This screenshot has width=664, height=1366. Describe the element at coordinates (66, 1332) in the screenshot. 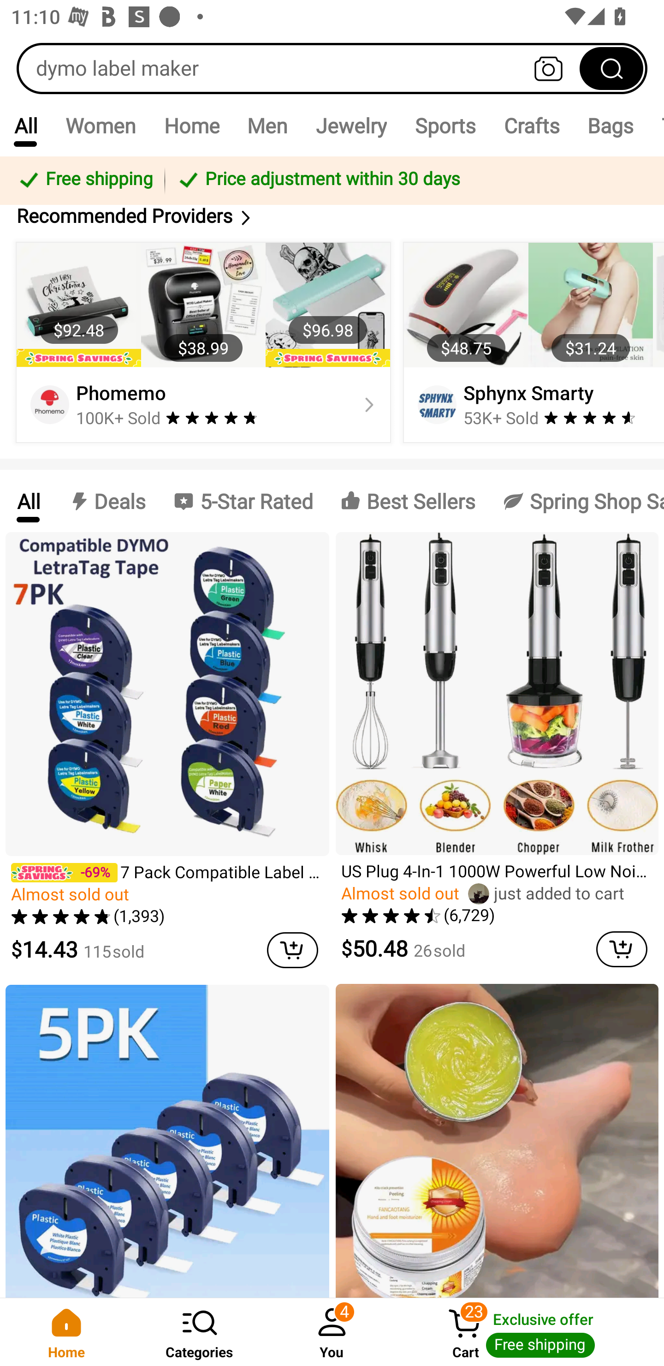

I see `Home` at that location.